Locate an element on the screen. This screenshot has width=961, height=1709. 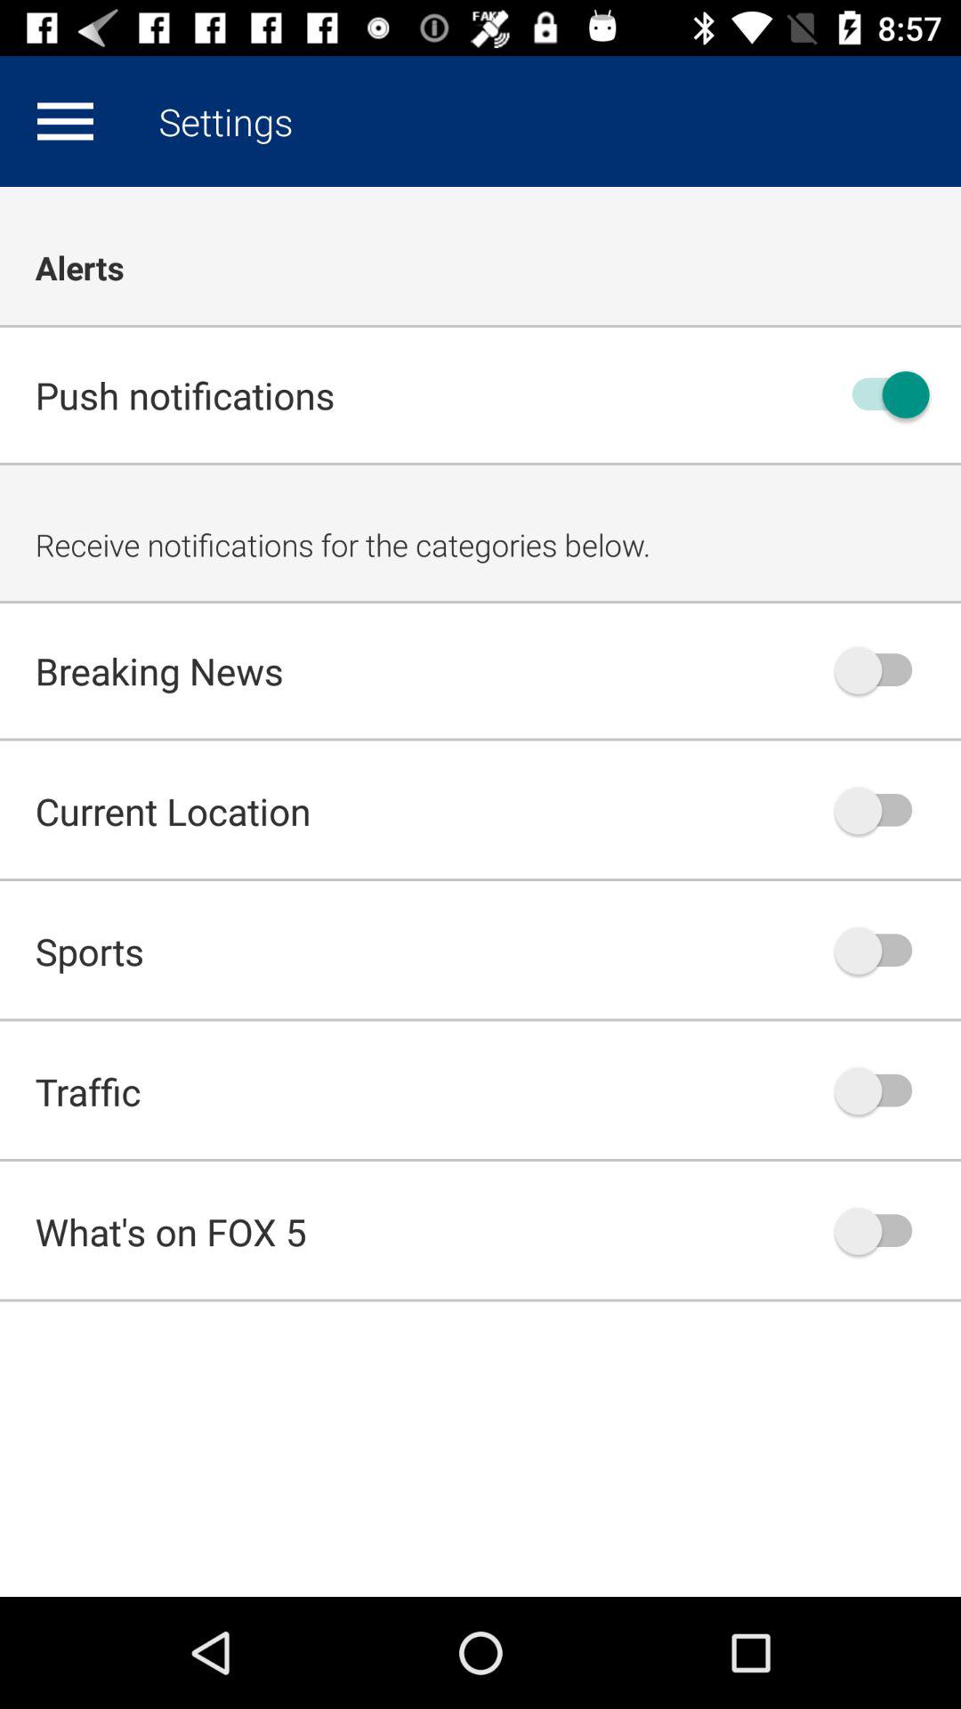
toggle off on is located at coordinates (882, 395).